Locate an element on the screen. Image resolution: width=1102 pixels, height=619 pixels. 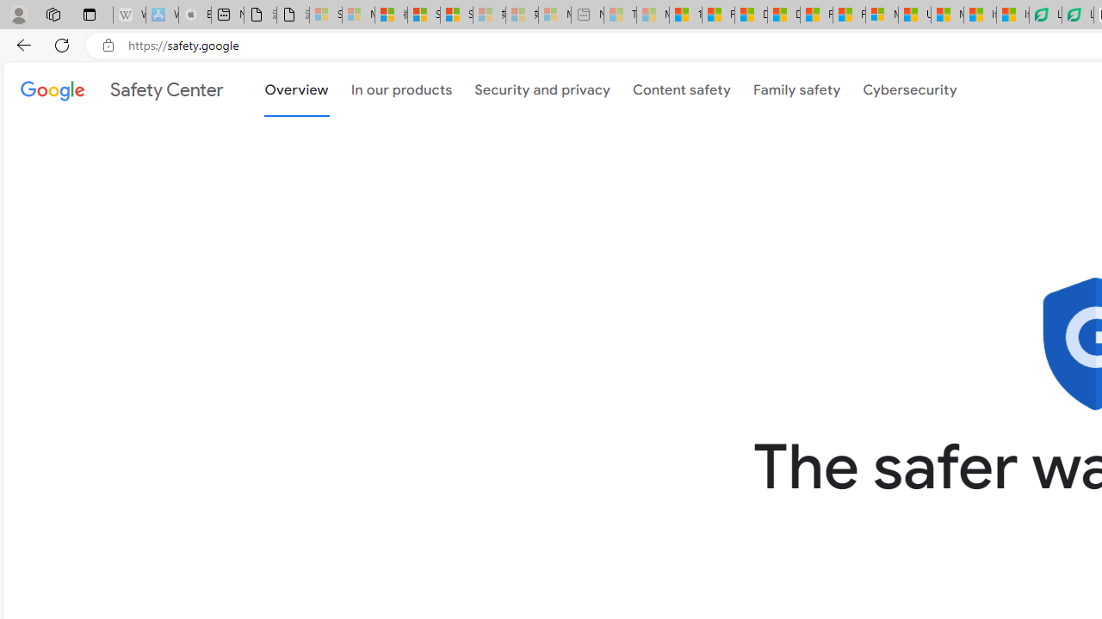
Marine life - MSN - Sleeping is located at coordinates (653, 15).